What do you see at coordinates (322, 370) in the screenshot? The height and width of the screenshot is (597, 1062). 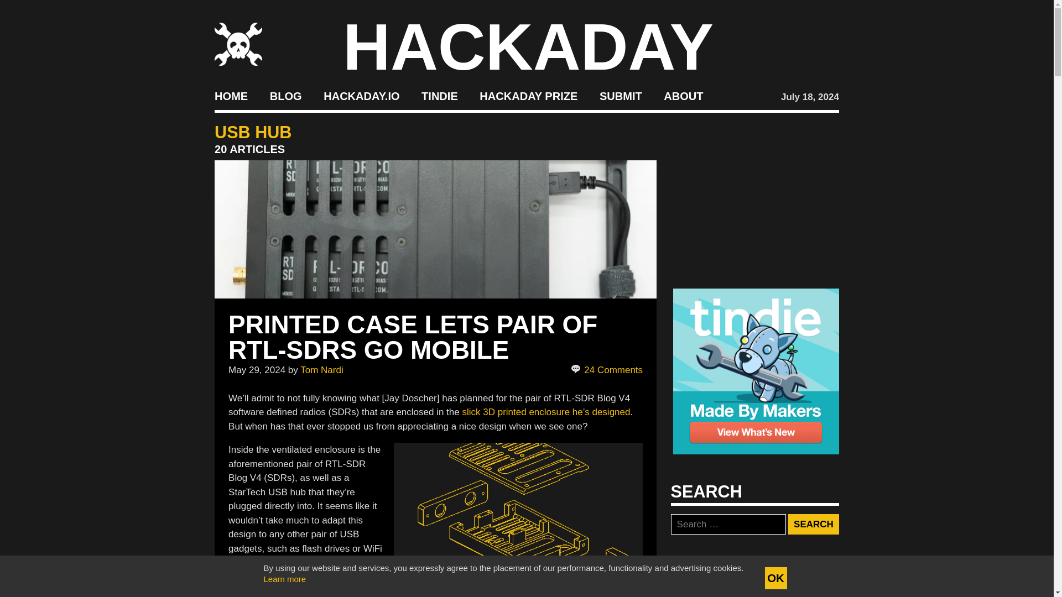 I see `Tom Nardi` at bounding box center [322, 370].